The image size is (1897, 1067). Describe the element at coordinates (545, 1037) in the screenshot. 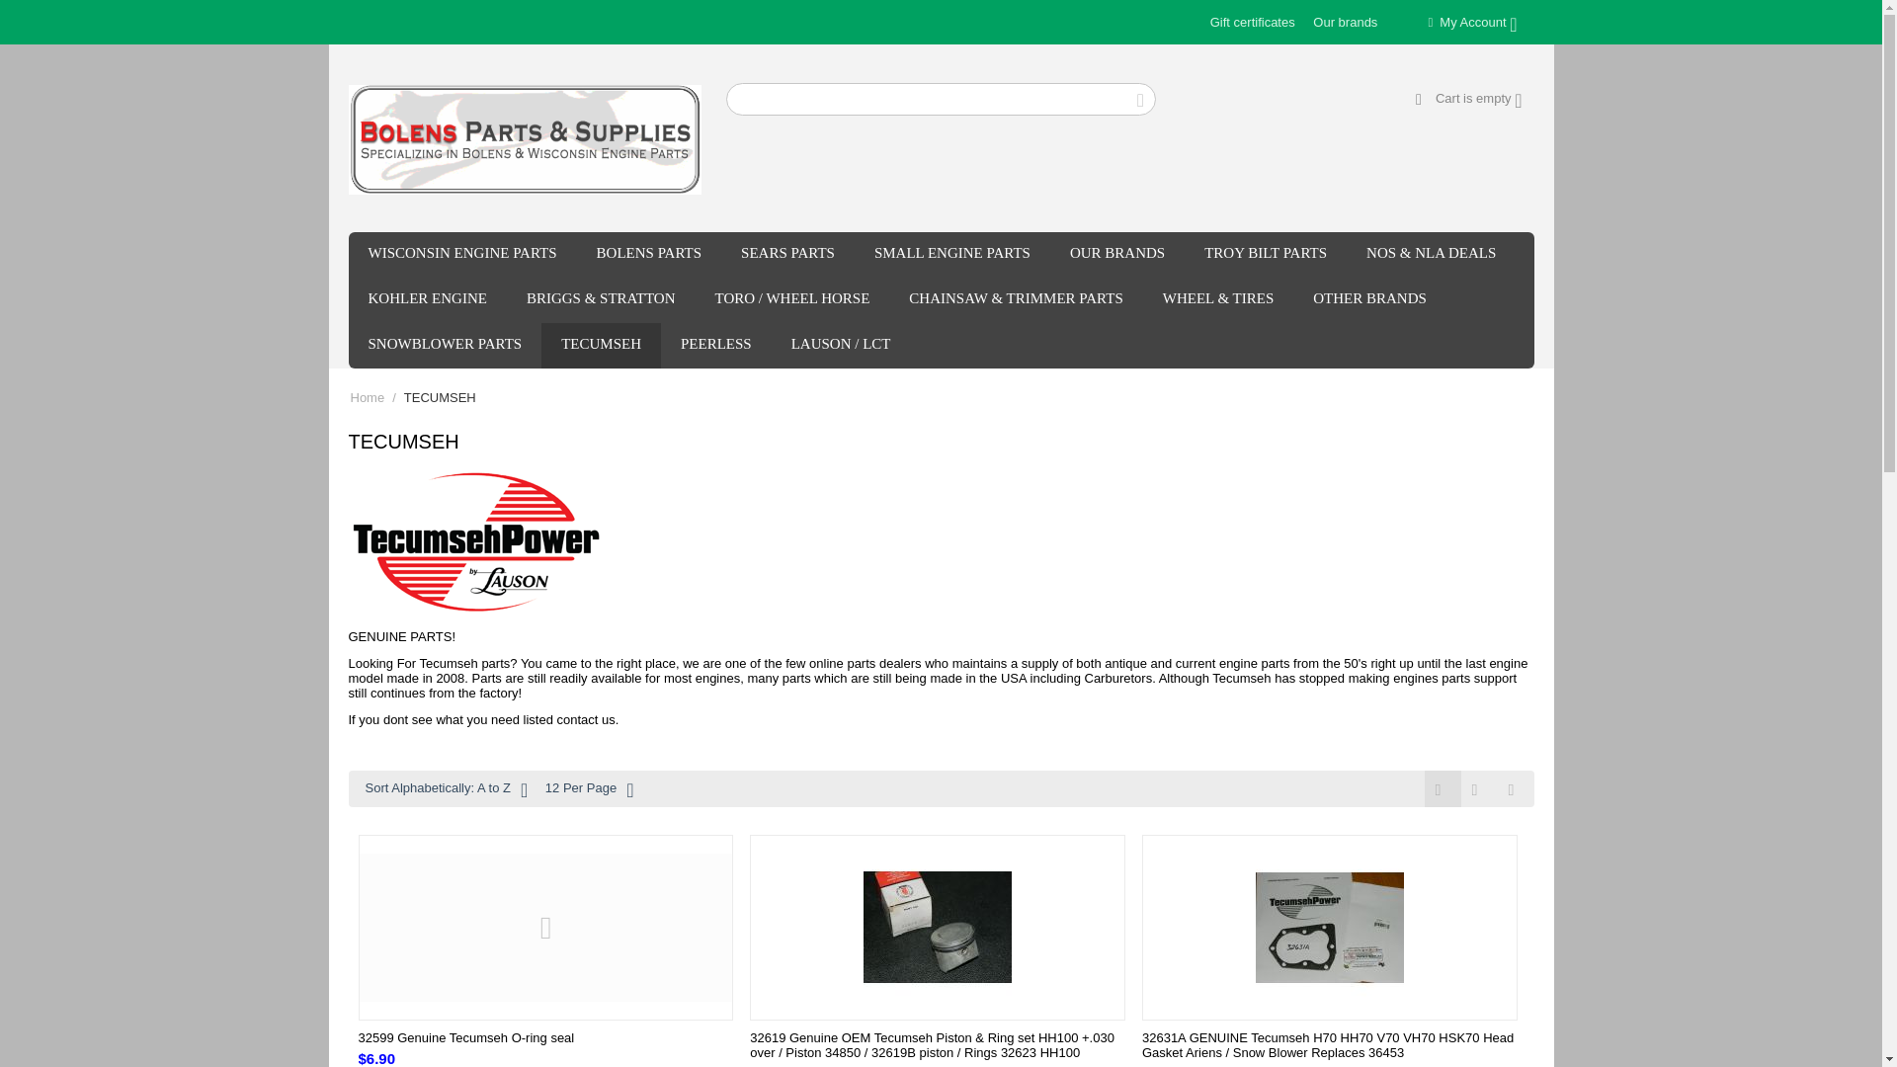

I see `32599 Genuine Tecumseh O-ring seal` at that location.